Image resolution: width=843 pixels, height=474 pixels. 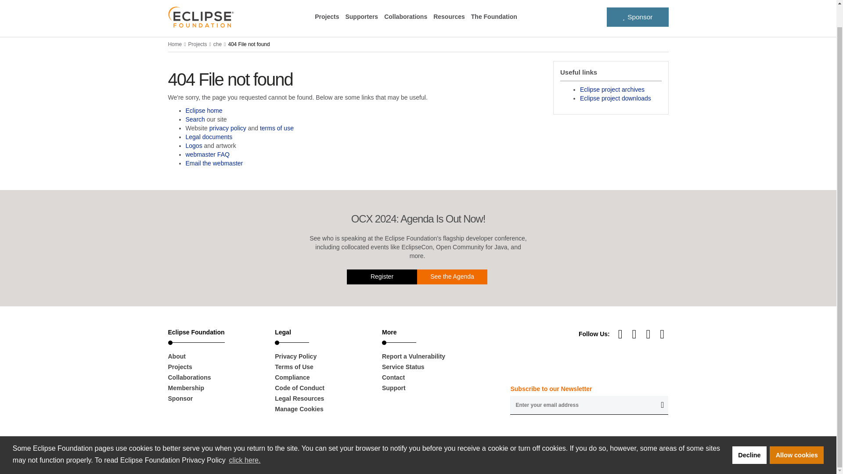 What do you see at coordinates (796, 432) in the screenshot?
I see `Allow cookies` at bounding box center [796, 432].